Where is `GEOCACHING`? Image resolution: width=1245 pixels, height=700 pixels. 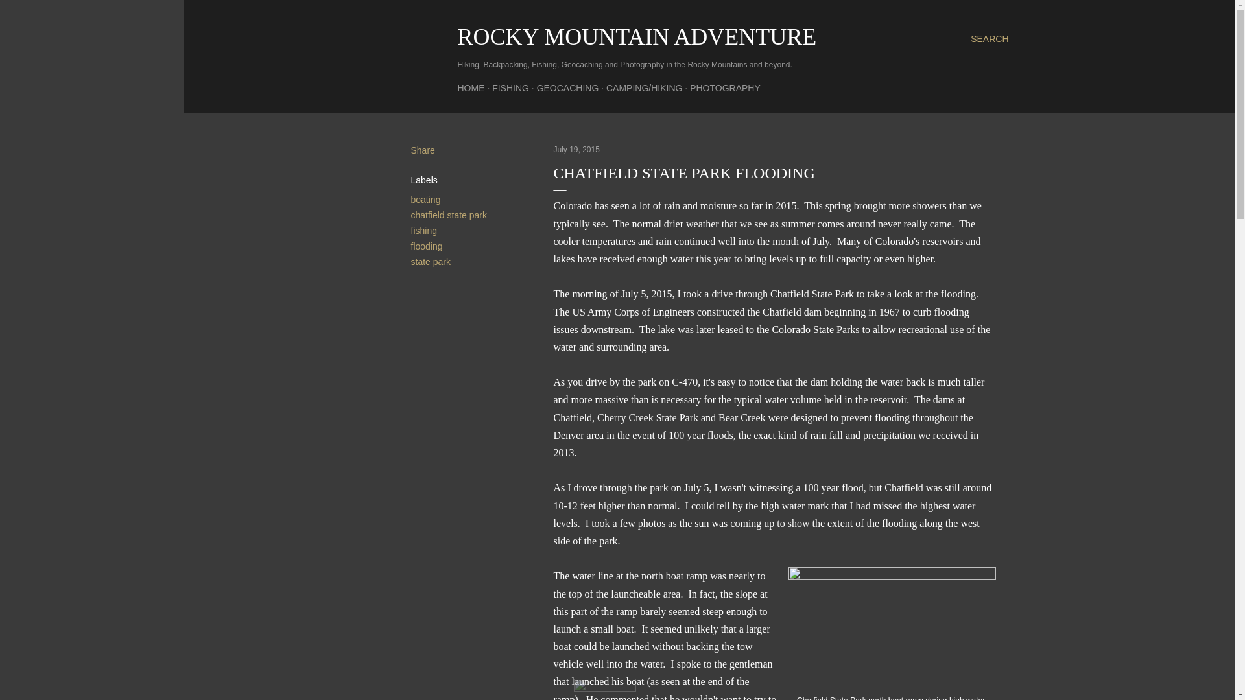 GEOCACHING is located at coordinates (567, 88).